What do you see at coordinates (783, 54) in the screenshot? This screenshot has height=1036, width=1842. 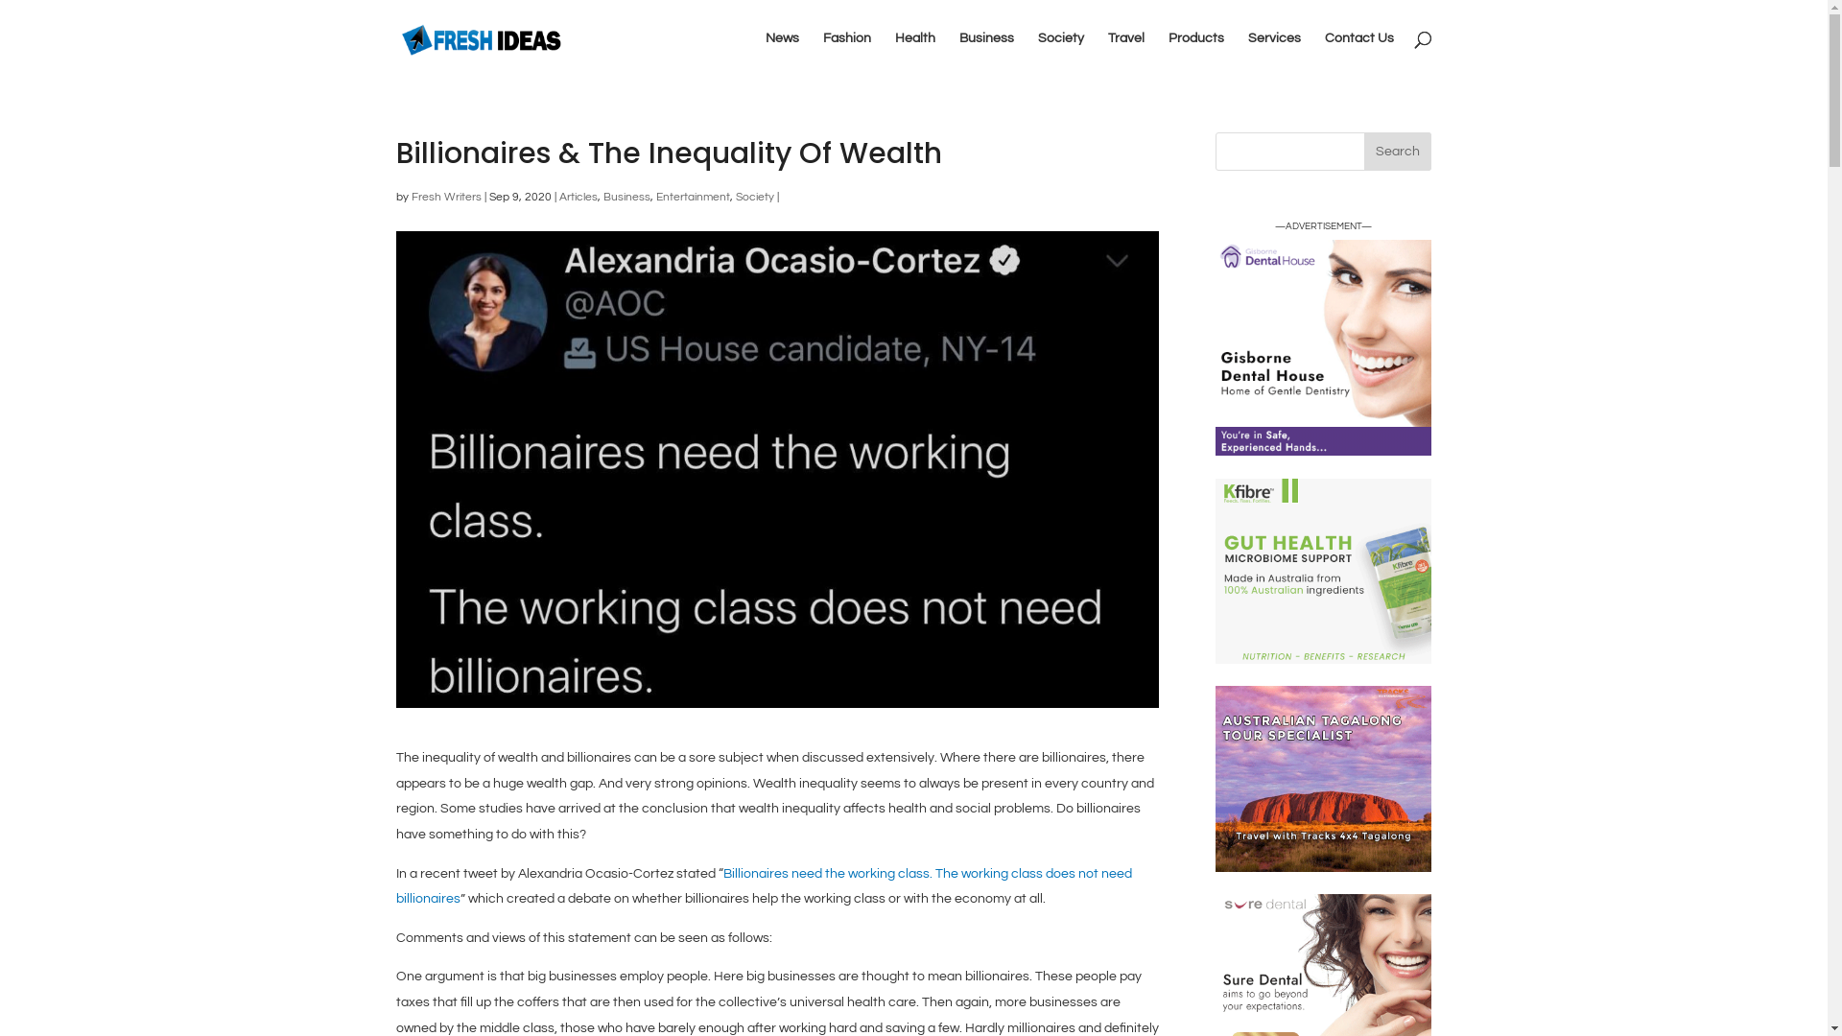 I see `News` at bounding box center [783, 54].